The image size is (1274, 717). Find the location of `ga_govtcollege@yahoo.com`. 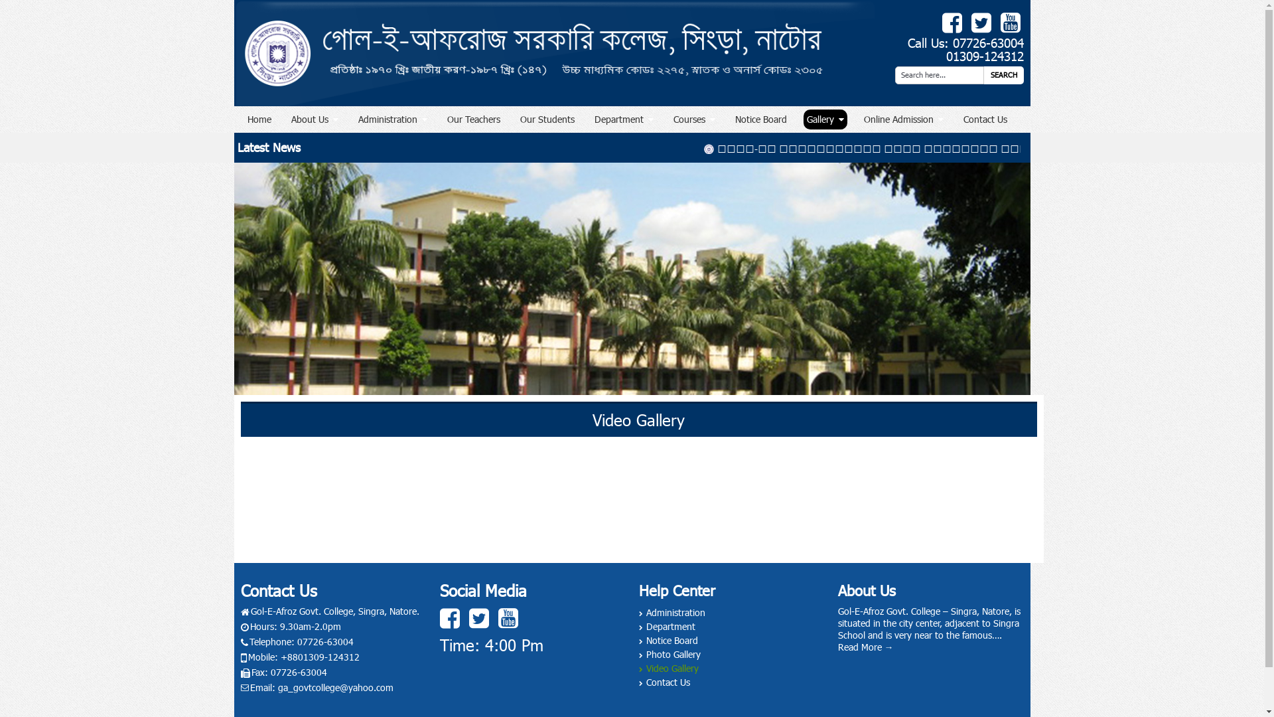

ga_govtcollege@yahoo.com is located at coordinates (335, 688).